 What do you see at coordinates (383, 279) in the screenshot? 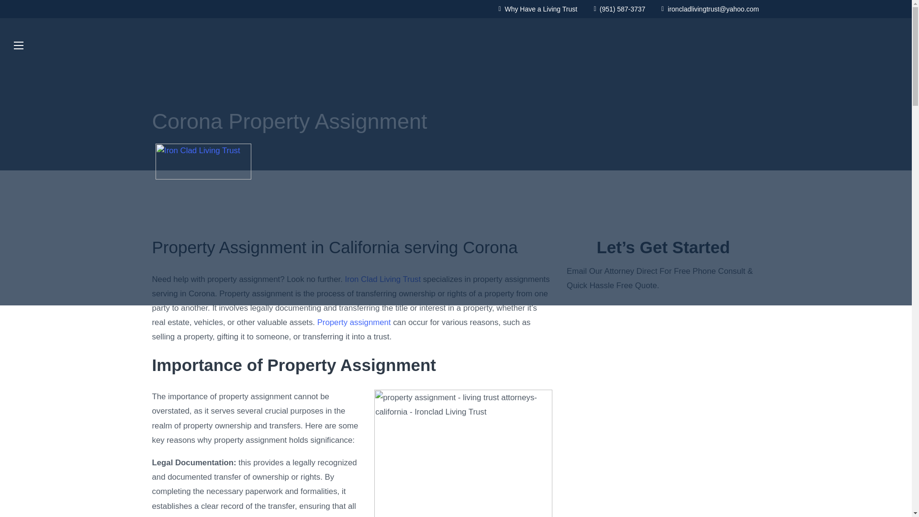
I see `Iron Clad Living Trust` at bounding box center [383, 279].